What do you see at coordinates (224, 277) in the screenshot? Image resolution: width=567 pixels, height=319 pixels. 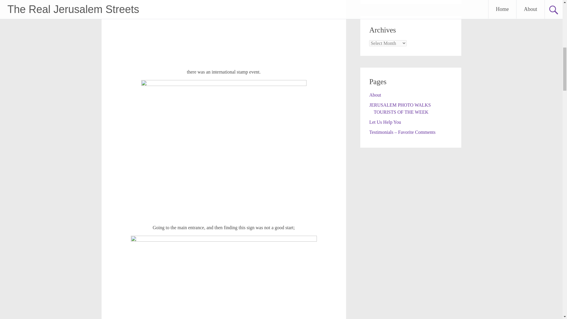 I see `DSC03419` at bounding box center [224, 277].